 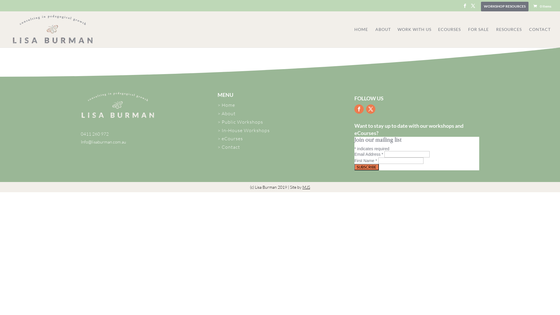 I want to click on MJS, so click(x=306, y=187).